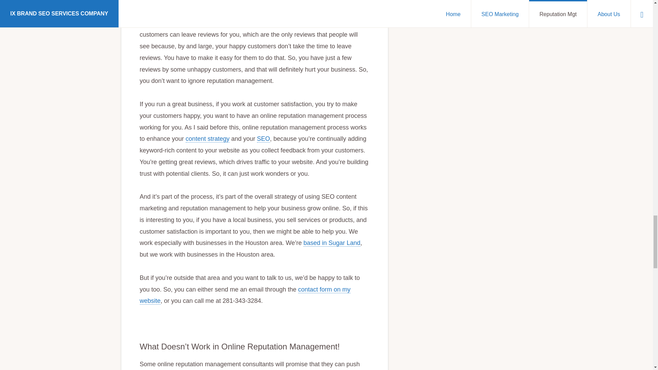 Image resolution: width=658 pixels, height=370 pixels. What do you see at coordinates (245, 295) in the screenshot?
I see `contact form on my website` at bounding box center [245, 295].